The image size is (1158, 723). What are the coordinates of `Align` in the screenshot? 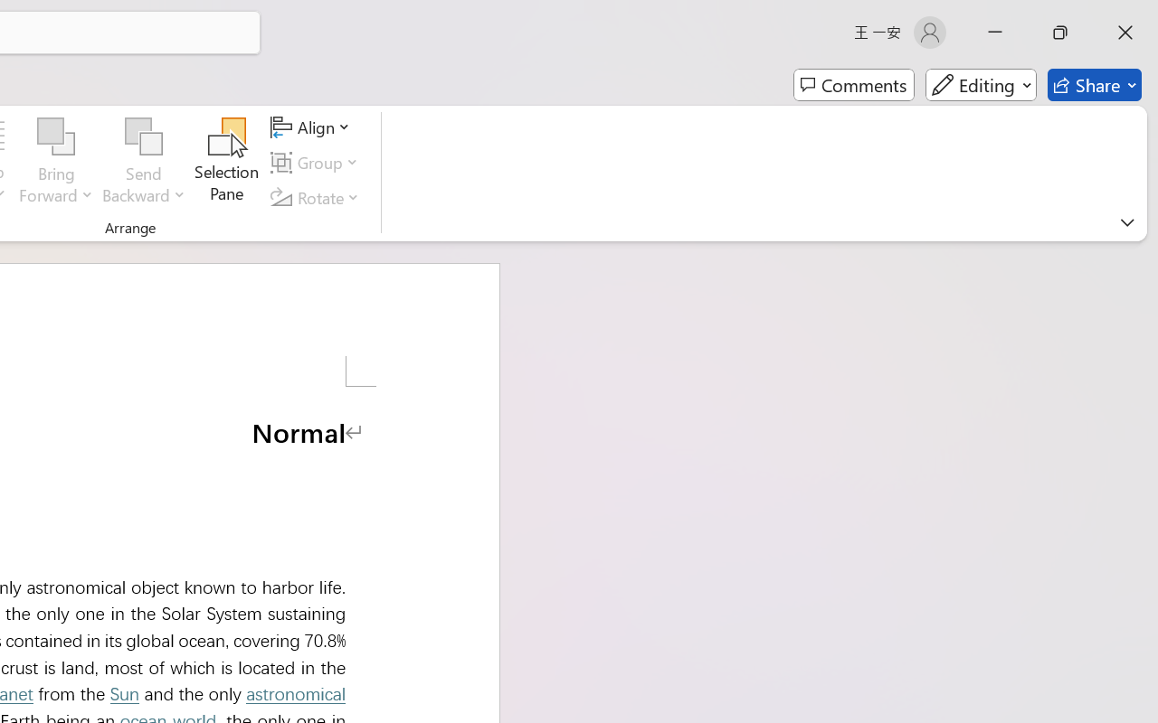 It's located at (313, 127).